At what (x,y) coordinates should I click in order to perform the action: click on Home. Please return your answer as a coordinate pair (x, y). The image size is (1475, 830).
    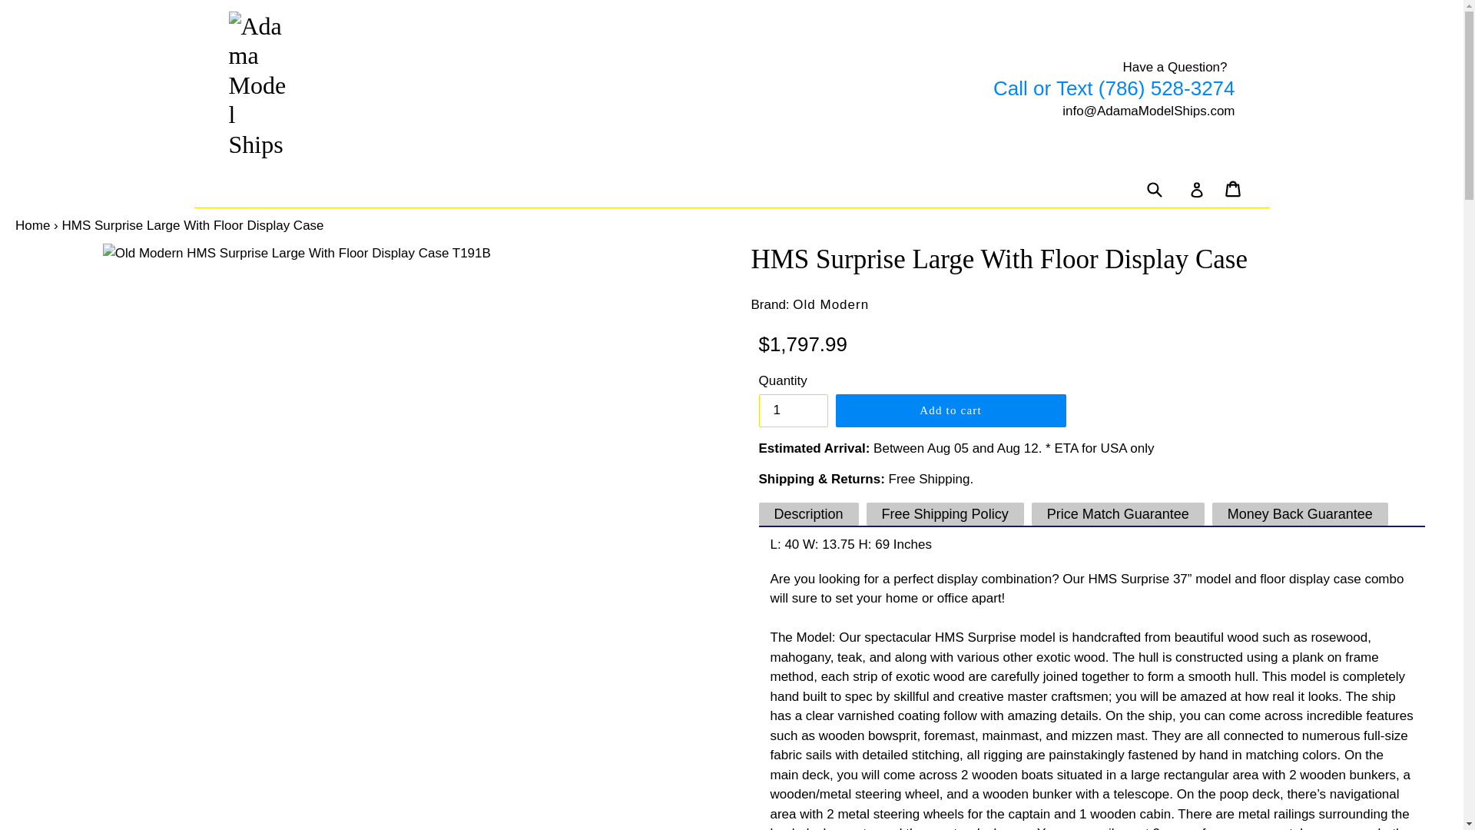
    Looking at the image, I should click on (32, 226).